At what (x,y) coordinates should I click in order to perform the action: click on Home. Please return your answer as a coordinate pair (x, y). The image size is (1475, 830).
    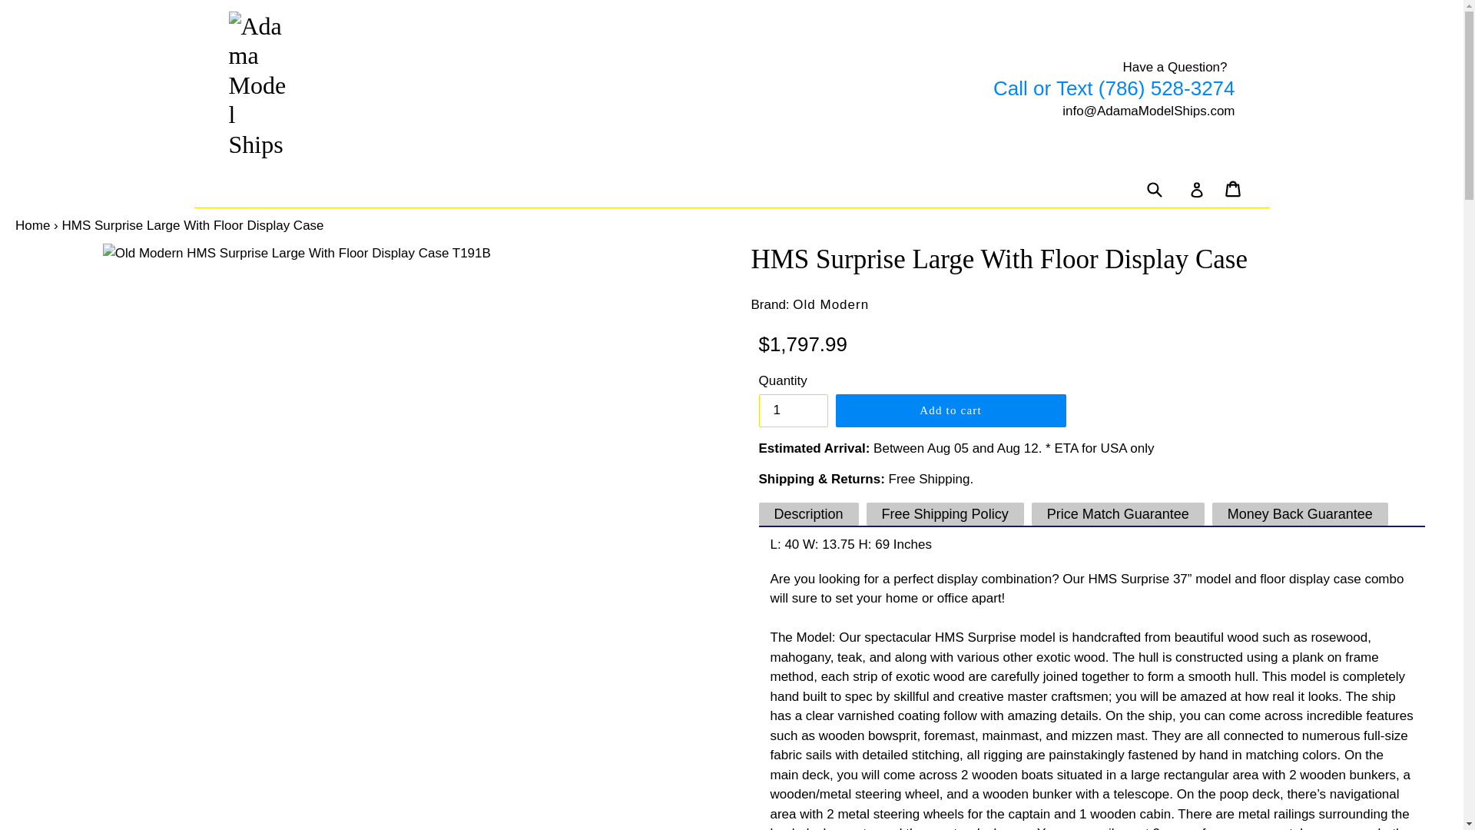
    Looking at the image, I should click on (32, 226).